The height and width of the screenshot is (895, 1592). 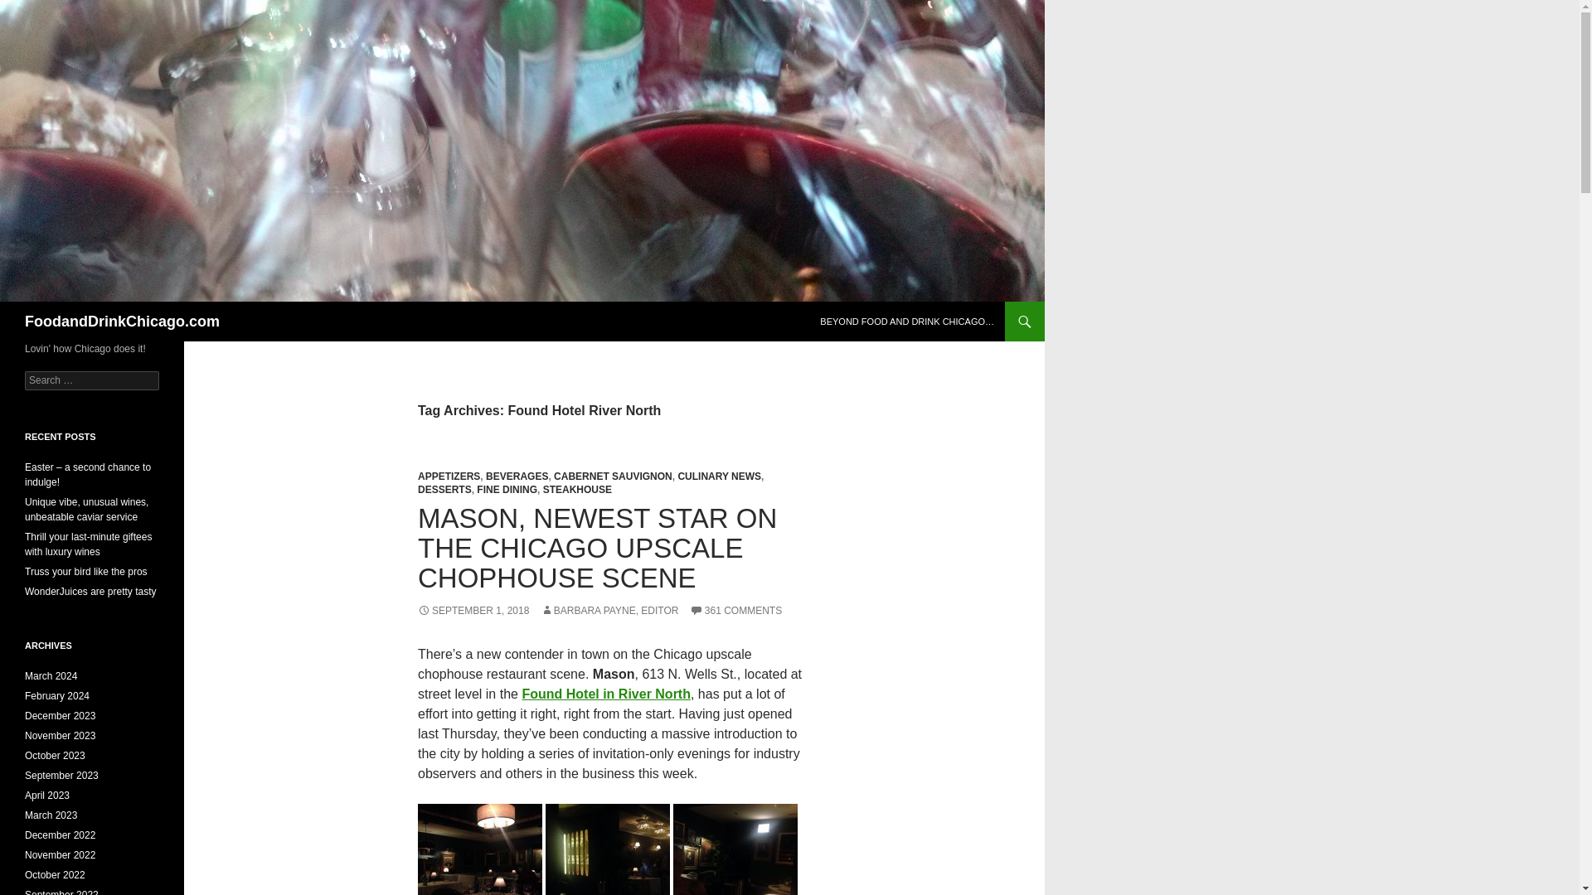 What do you see at coordinates (444, 490) in the screenshot?
I see `DESSERTS` at bounding box center [444, 490].